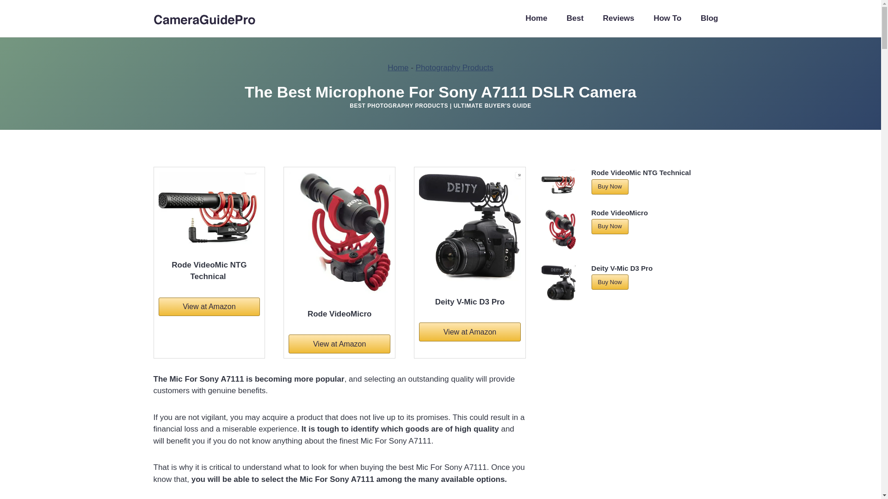 Image resolution: width=888 pixels, height=499 pixels. Describe the element at coordinates (709, 18) in the screenshot. I see `Blog` at that location.